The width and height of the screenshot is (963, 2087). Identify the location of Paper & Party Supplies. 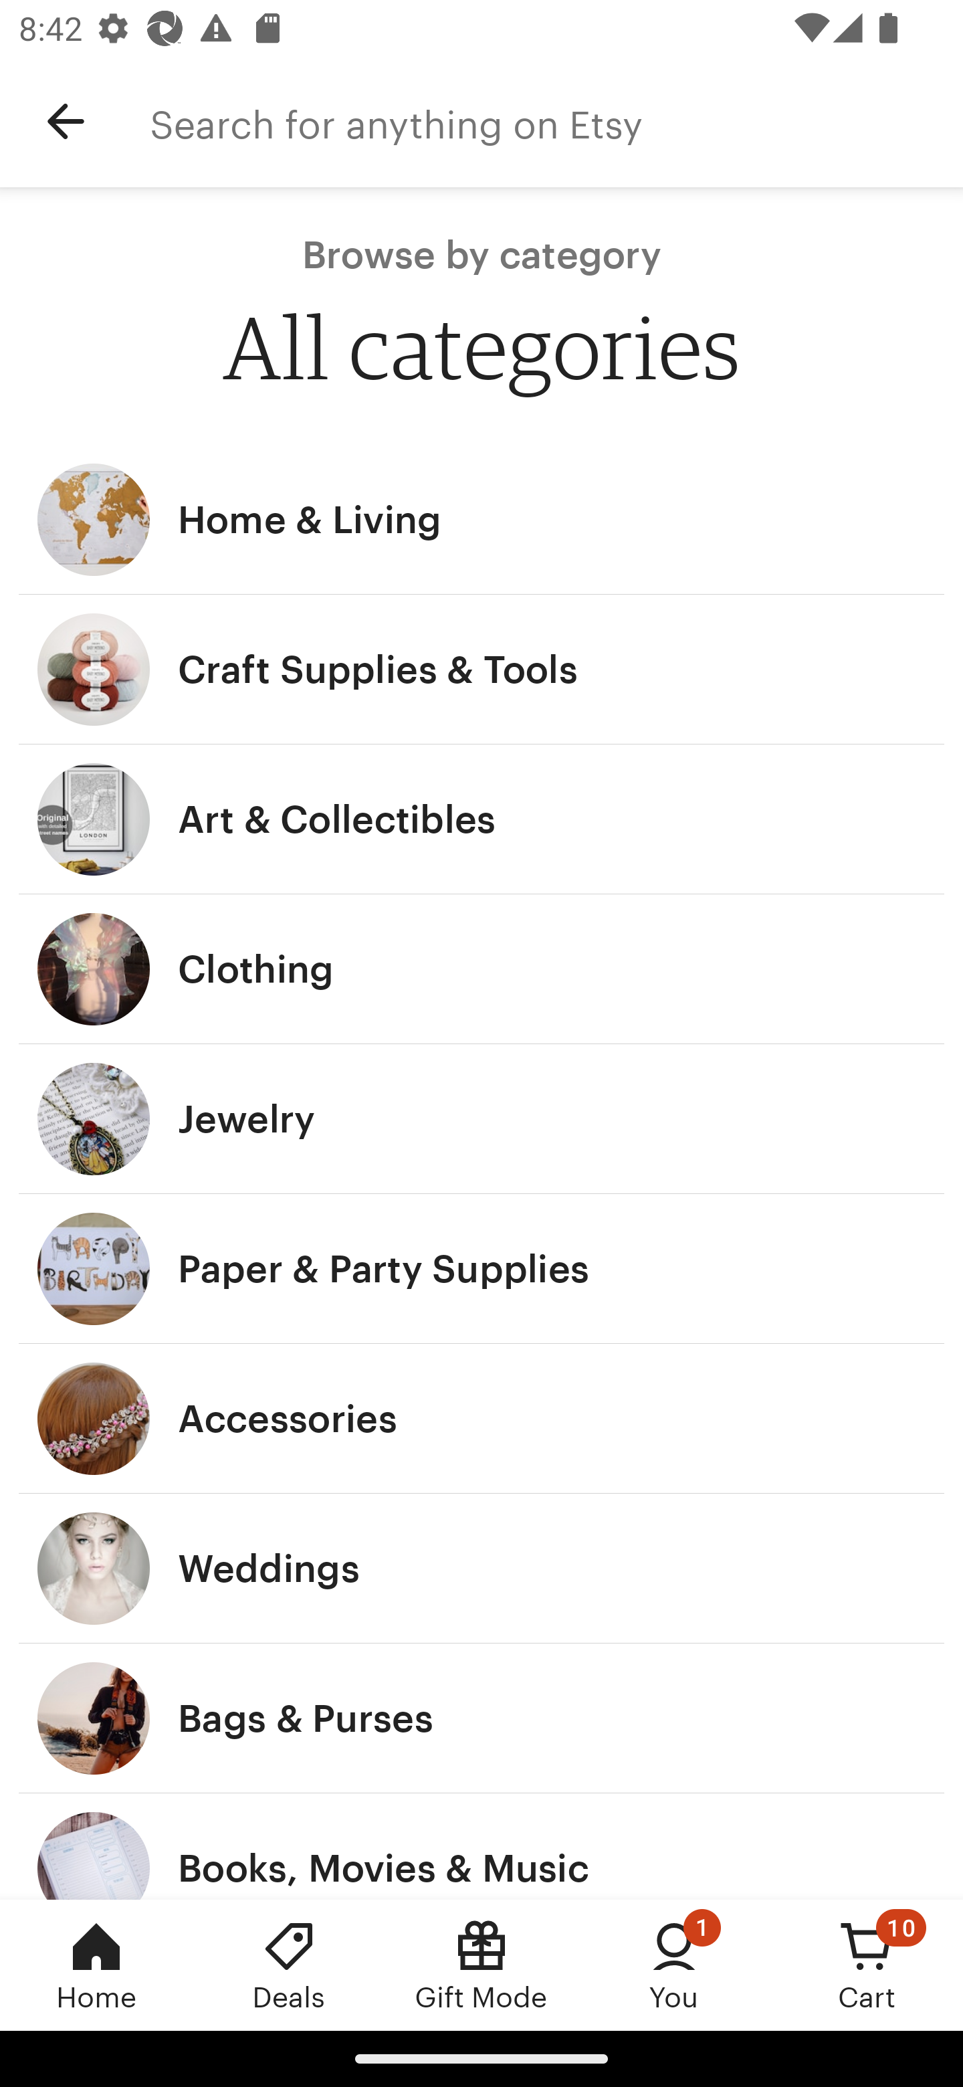
(481, 1268).